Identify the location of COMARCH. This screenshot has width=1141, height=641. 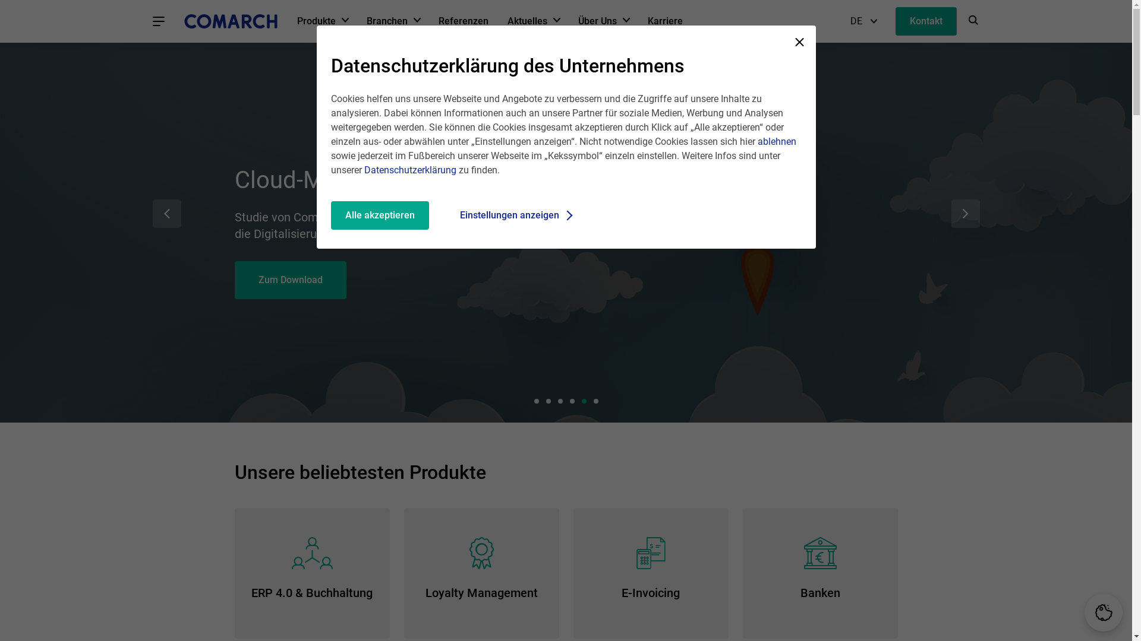
(231, 21).